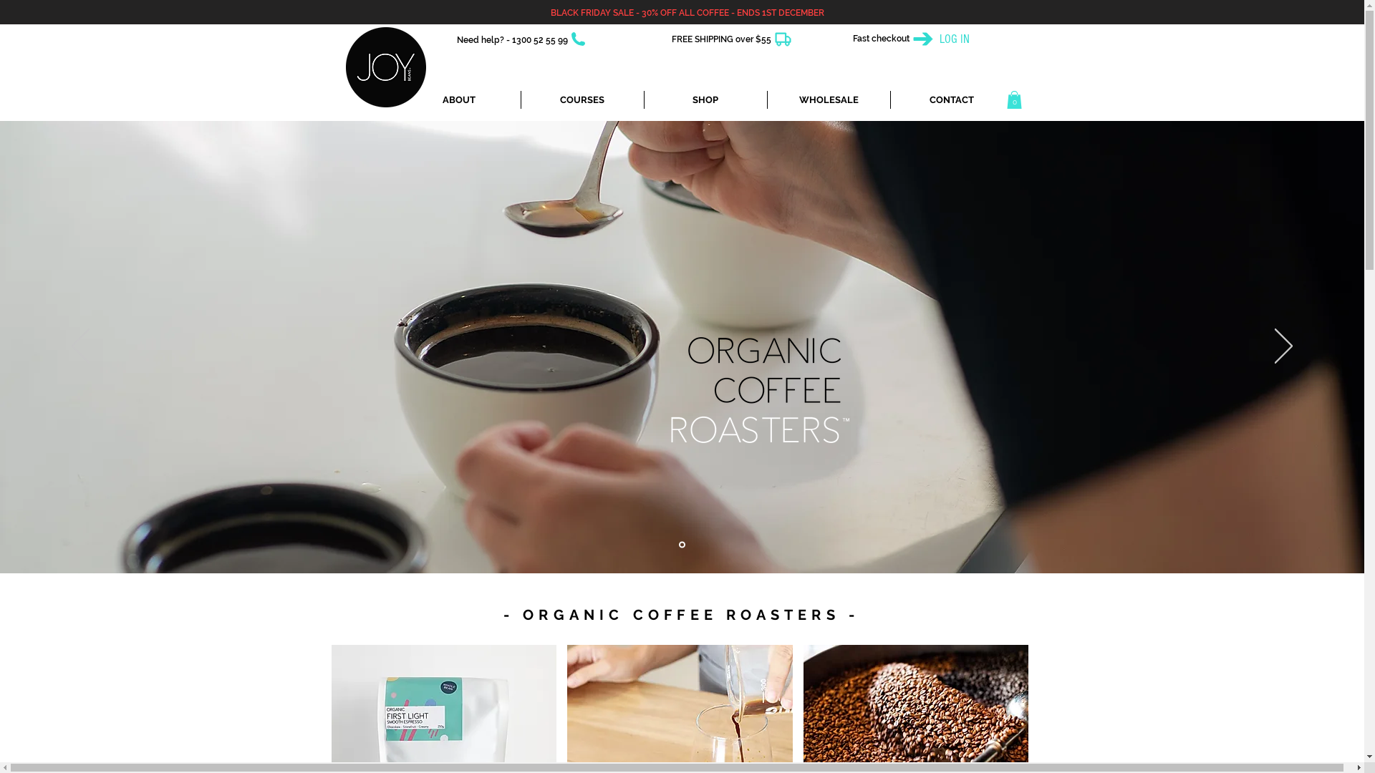  I want to click on Fast checkout, so click(881, 39).